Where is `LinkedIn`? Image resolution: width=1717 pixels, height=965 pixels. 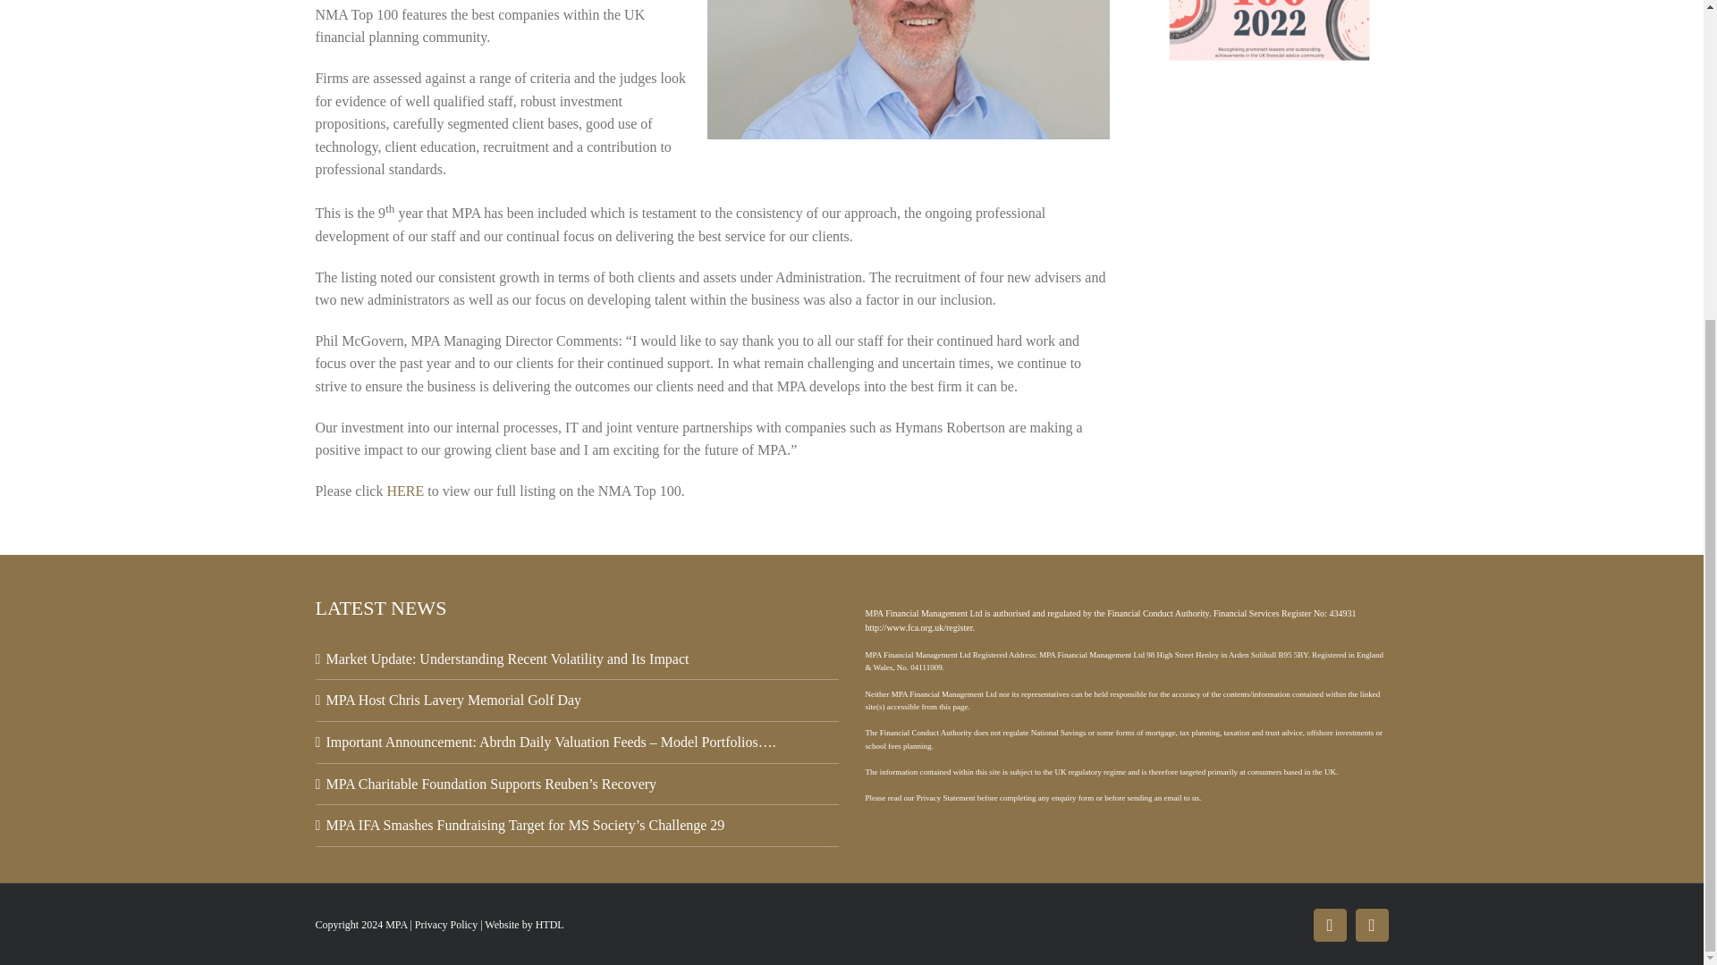
LinkedIn is located at coordinates (1372, 926).